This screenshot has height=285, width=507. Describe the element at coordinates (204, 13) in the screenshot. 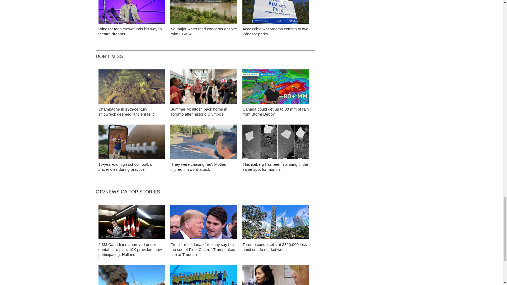

I see `Thames River flood` at that location.